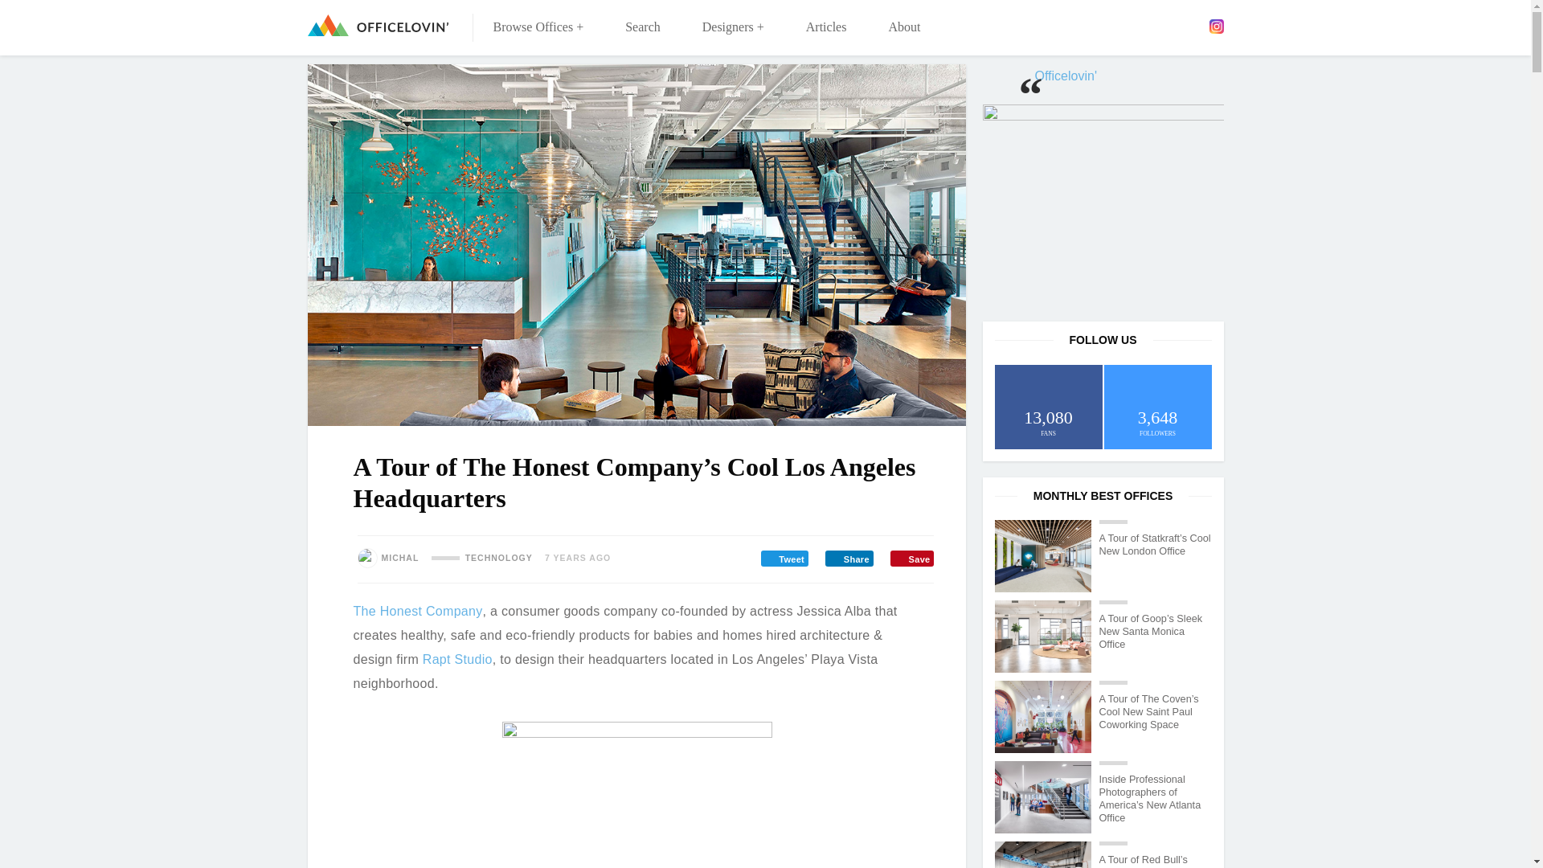  I want to click on Share link on Twitter, so click(784, 558).